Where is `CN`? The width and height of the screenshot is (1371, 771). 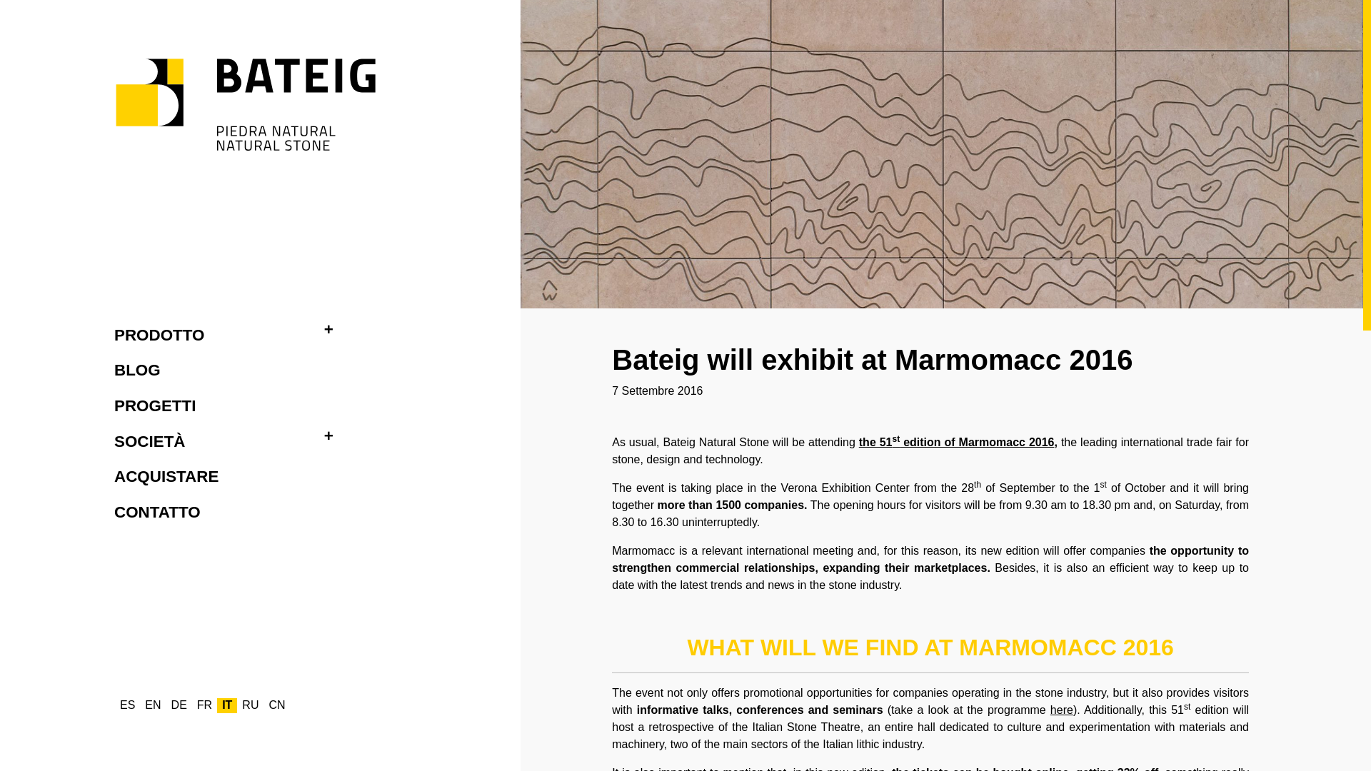
CN is located at coordinates (276, 705).